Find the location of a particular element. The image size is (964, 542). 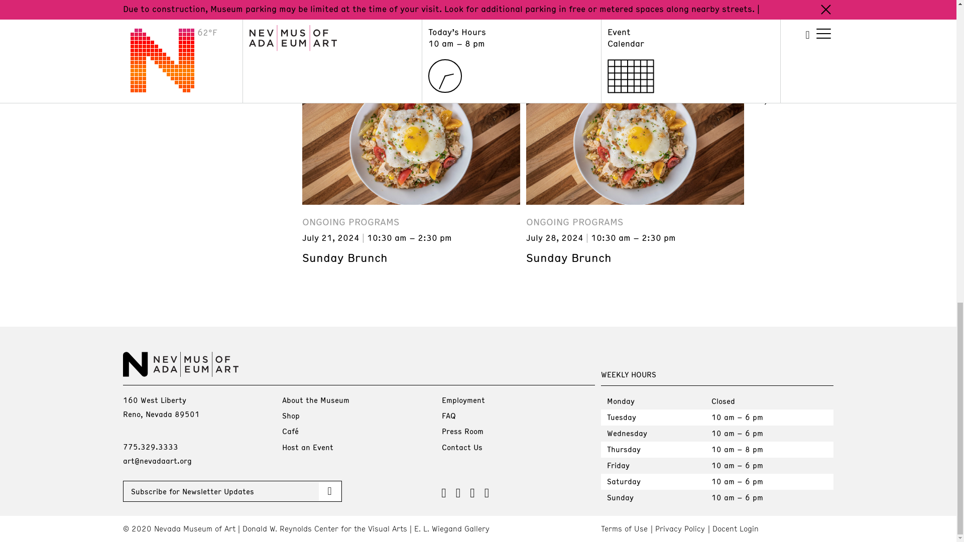

Shop is located at coordinates (291, 416).